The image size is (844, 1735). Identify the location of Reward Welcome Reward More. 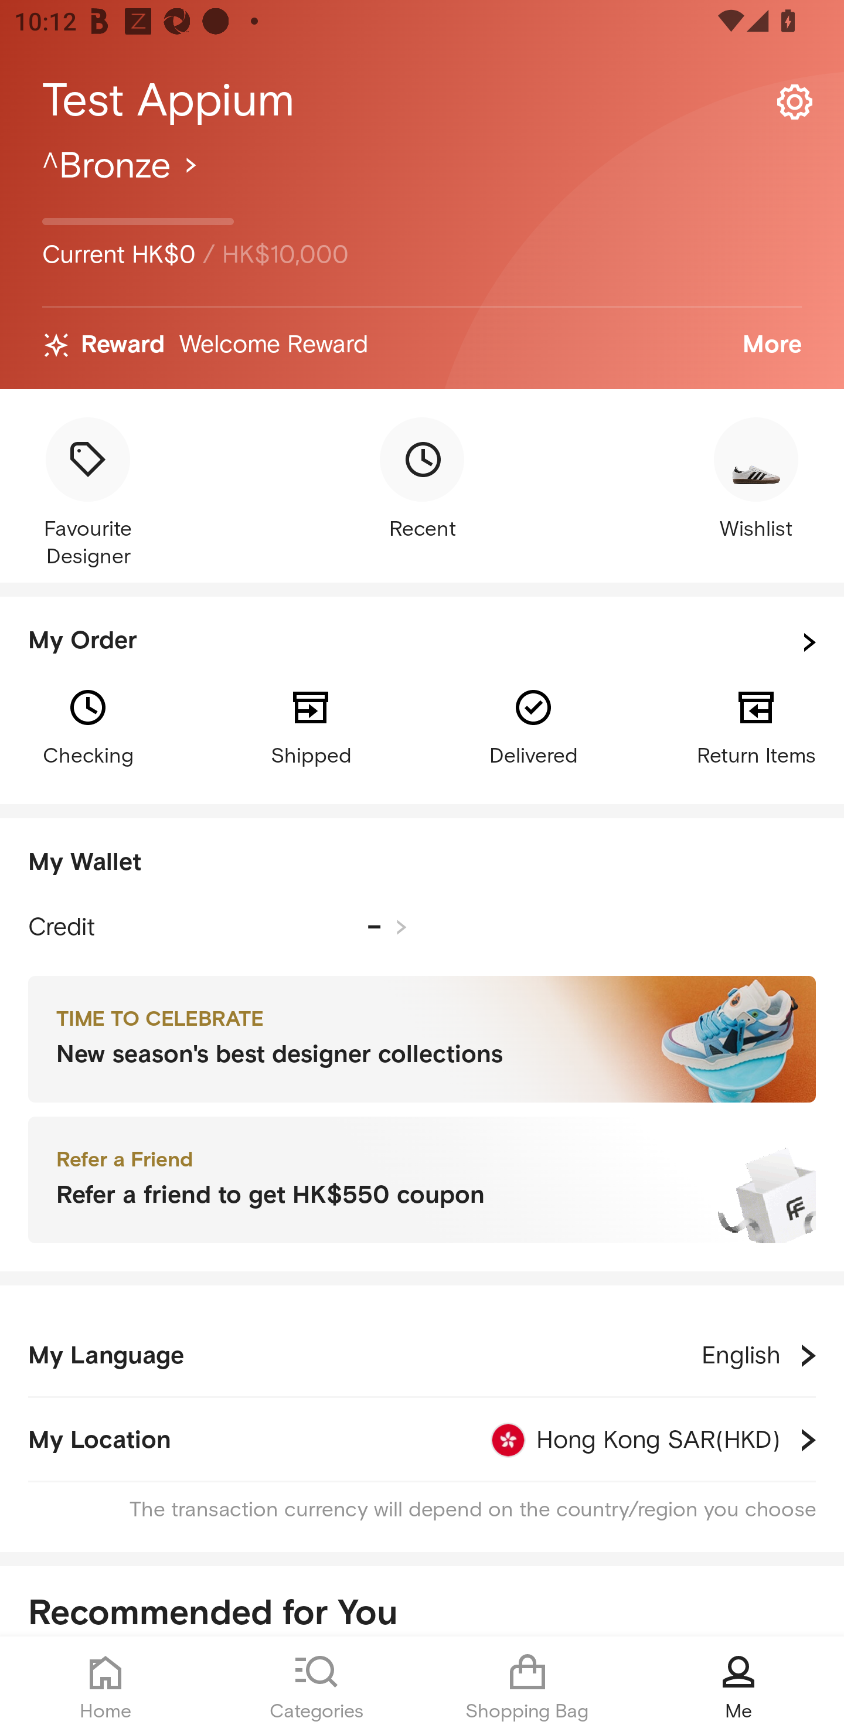
(422, 345).